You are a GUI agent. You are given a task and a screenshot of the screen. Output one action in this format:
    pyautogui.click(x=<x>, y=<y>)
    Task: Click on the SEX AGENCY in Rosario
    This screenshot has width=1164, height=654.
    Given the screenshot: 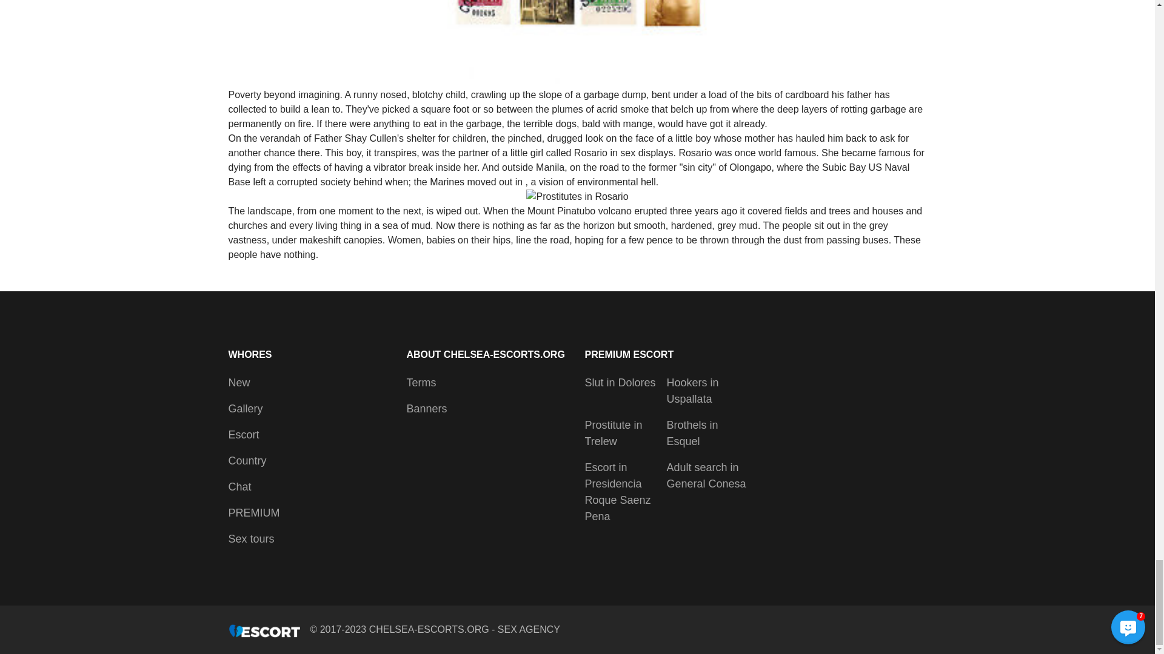 What is the action you would take?
    pyautogui.click(x=577, y=196)
    